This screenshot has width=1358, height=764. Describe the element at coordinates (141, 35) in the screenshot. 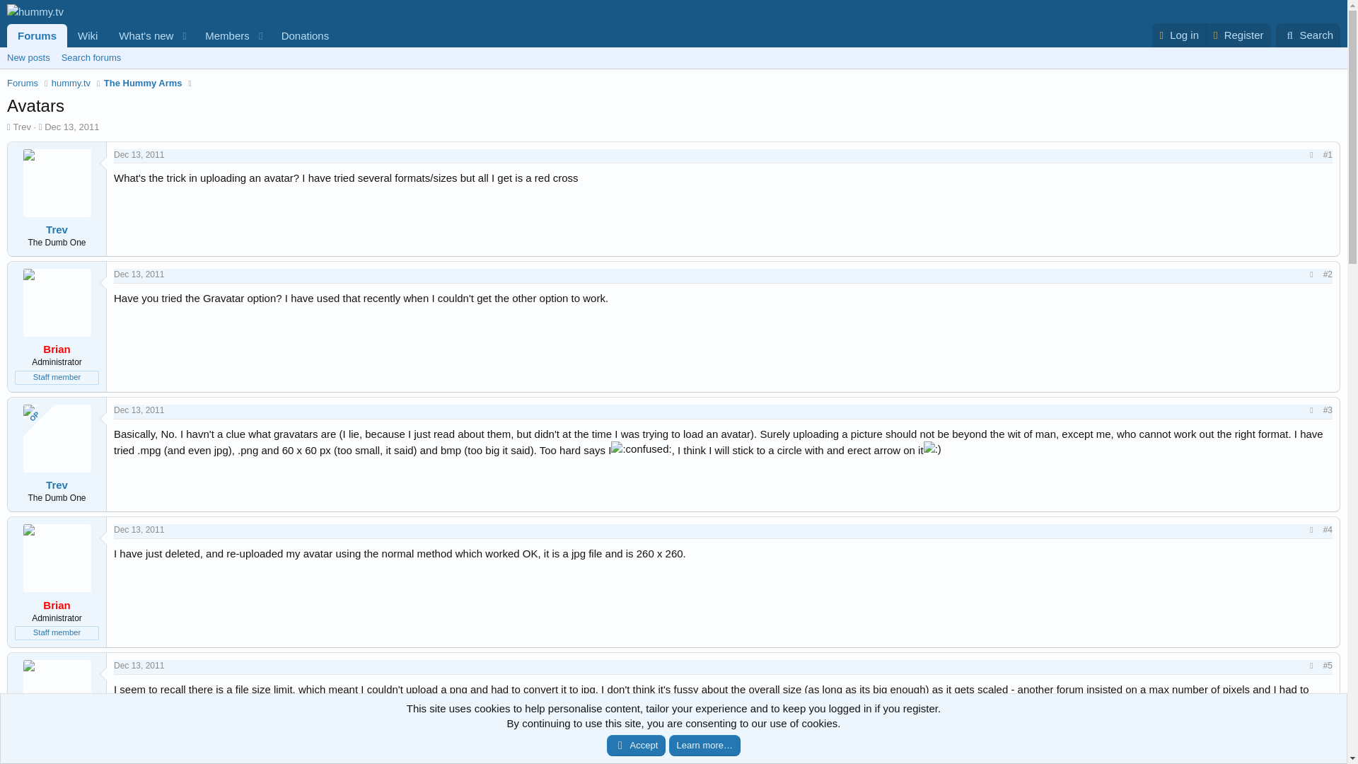

I see `Dec 13, 2011` at that location.